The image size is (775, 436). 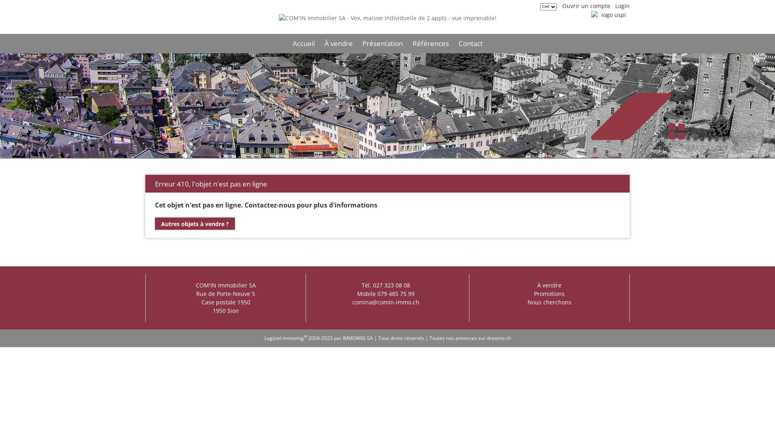 What do you see at coordinates (471, 44) in the screenshot?
I see `Contact` at bounding box center [471, 44].